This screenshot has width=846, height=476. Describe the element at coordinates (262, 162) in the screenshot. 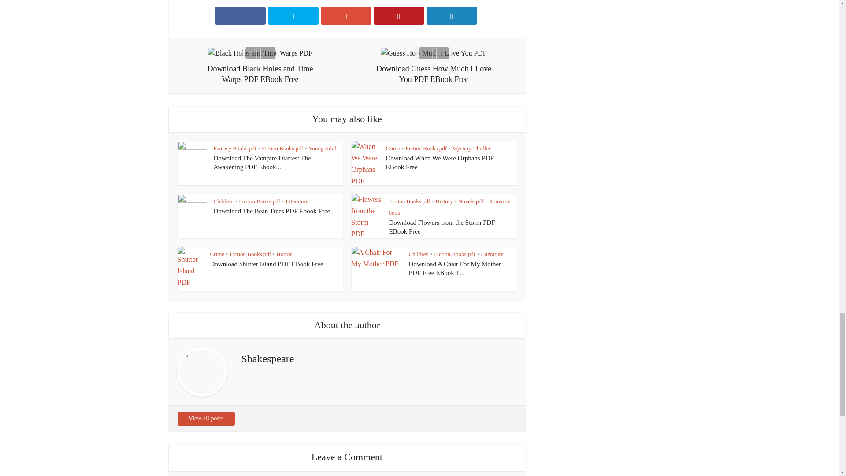

I see `Download The Vampire Diaries: The Awakening PDF Ebook Free` at that location.